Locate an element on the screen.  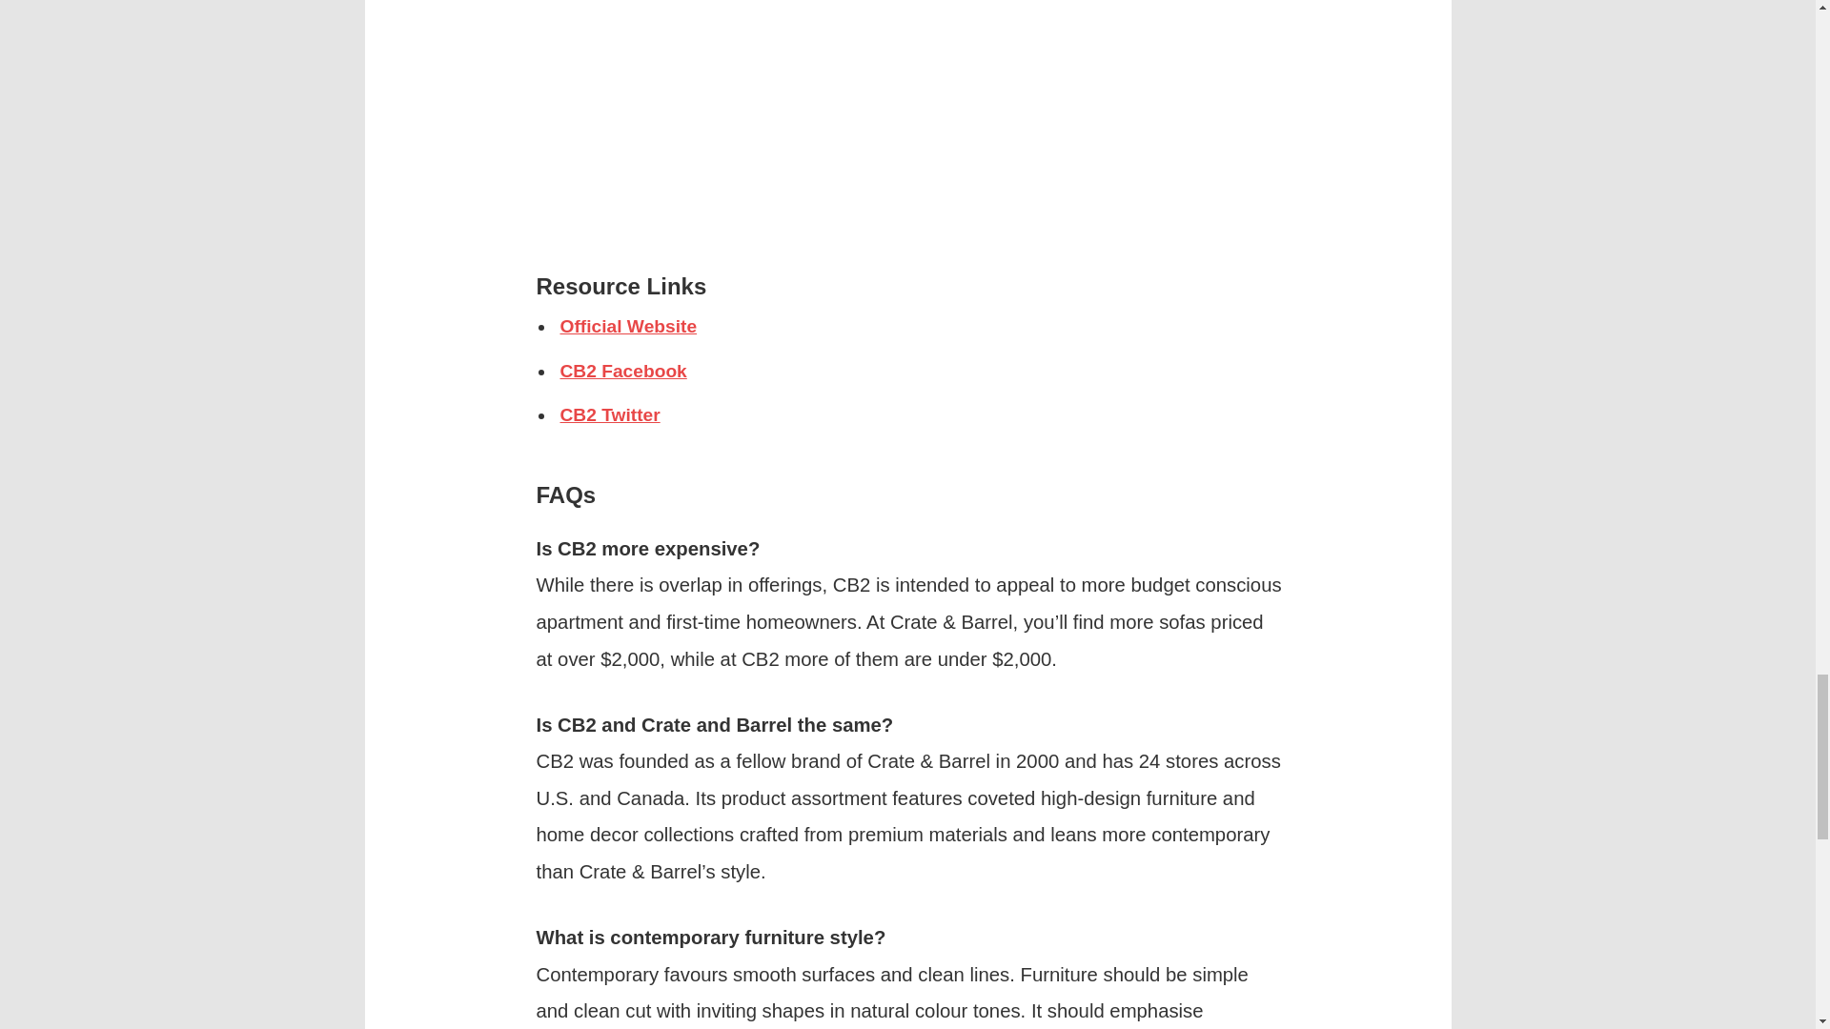
CB2 Twitter is located at coordinates (610, 415).